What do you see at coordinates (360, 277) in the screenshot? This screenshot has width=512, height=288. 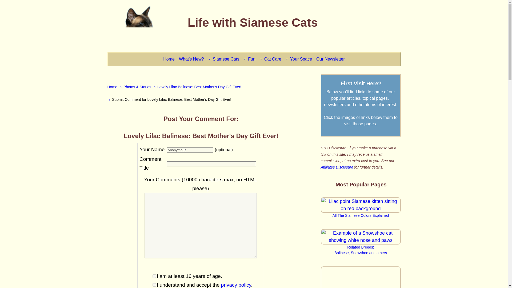 I see `Siamese Cat Books` at bounding box center [360, 277].